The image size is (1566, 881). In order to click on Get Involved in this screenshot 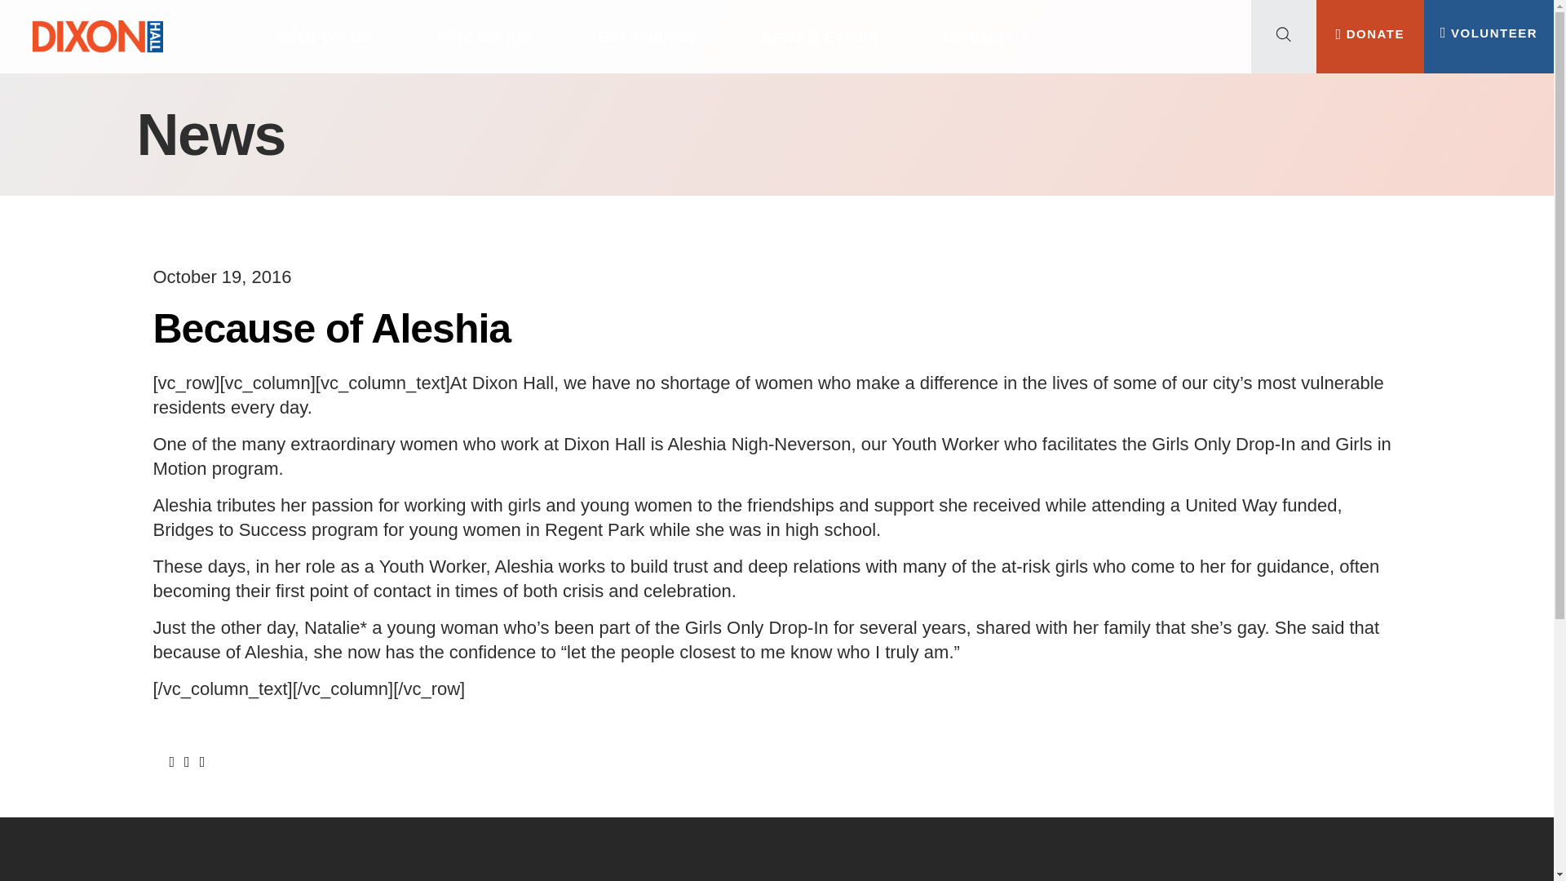, I will do `click(646, 36)`.